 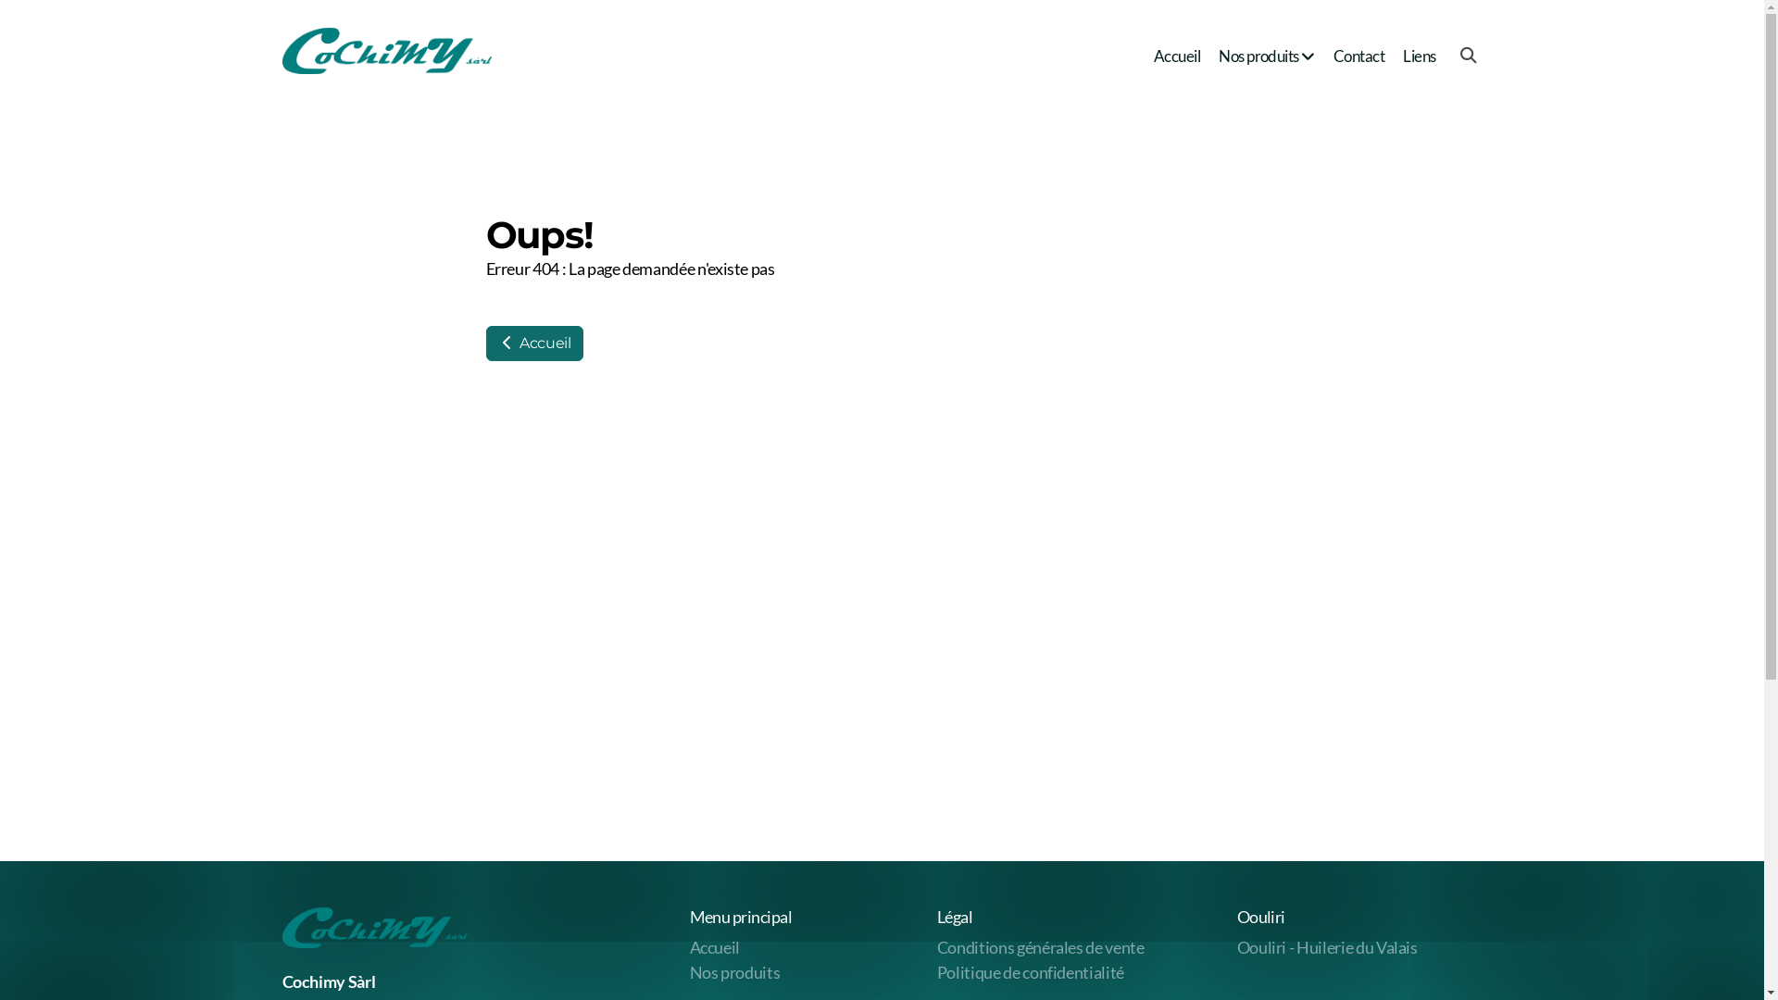 I want to click on Accueil, so click(x=533, y=344).